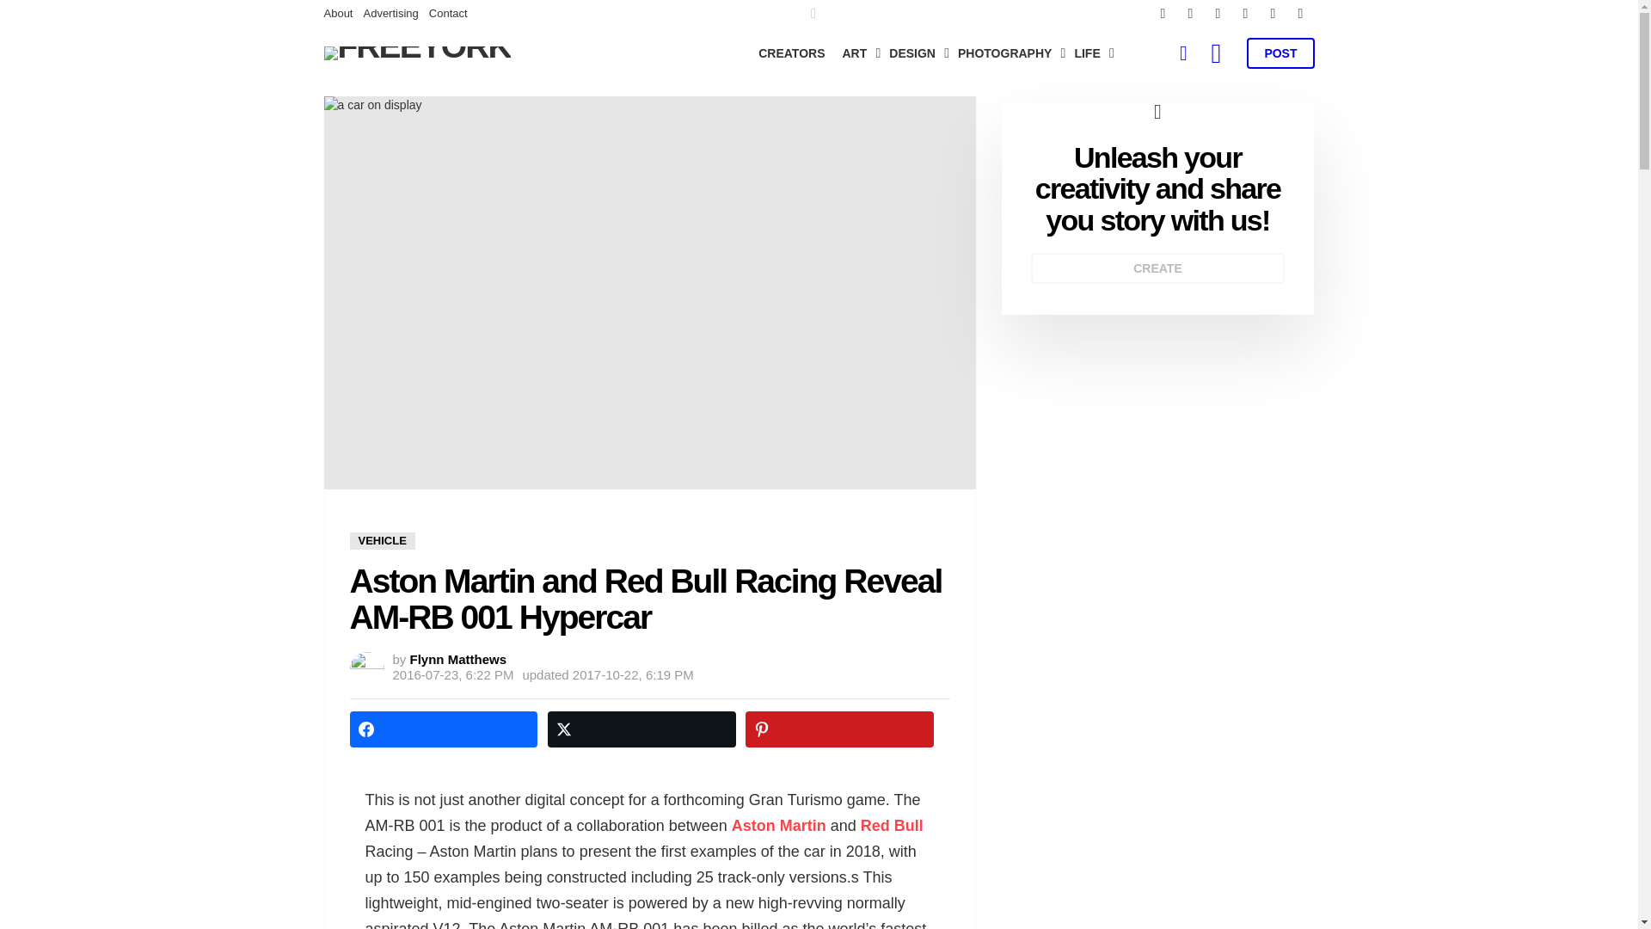 This screenshot has height=929, width=1651. Describe the element at coordinates (857, 53) in the screenshot. I see `ART` at that location.